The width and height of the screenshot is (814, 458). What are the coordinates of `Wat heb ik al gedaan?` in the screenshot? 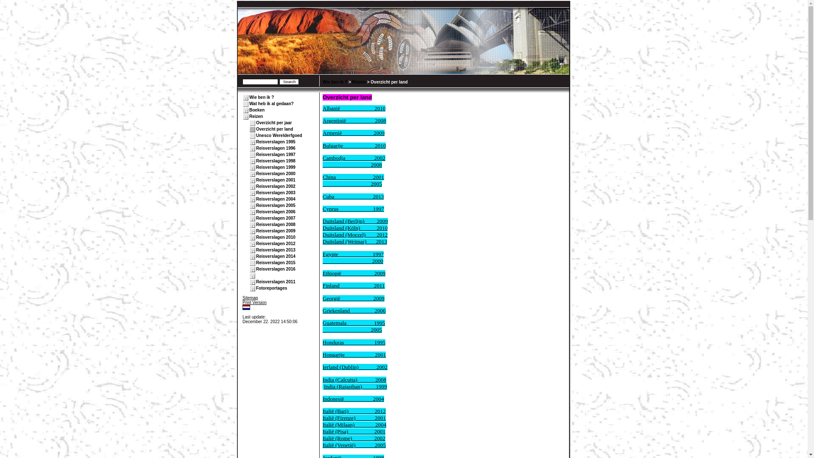 It's located at (271, 103).